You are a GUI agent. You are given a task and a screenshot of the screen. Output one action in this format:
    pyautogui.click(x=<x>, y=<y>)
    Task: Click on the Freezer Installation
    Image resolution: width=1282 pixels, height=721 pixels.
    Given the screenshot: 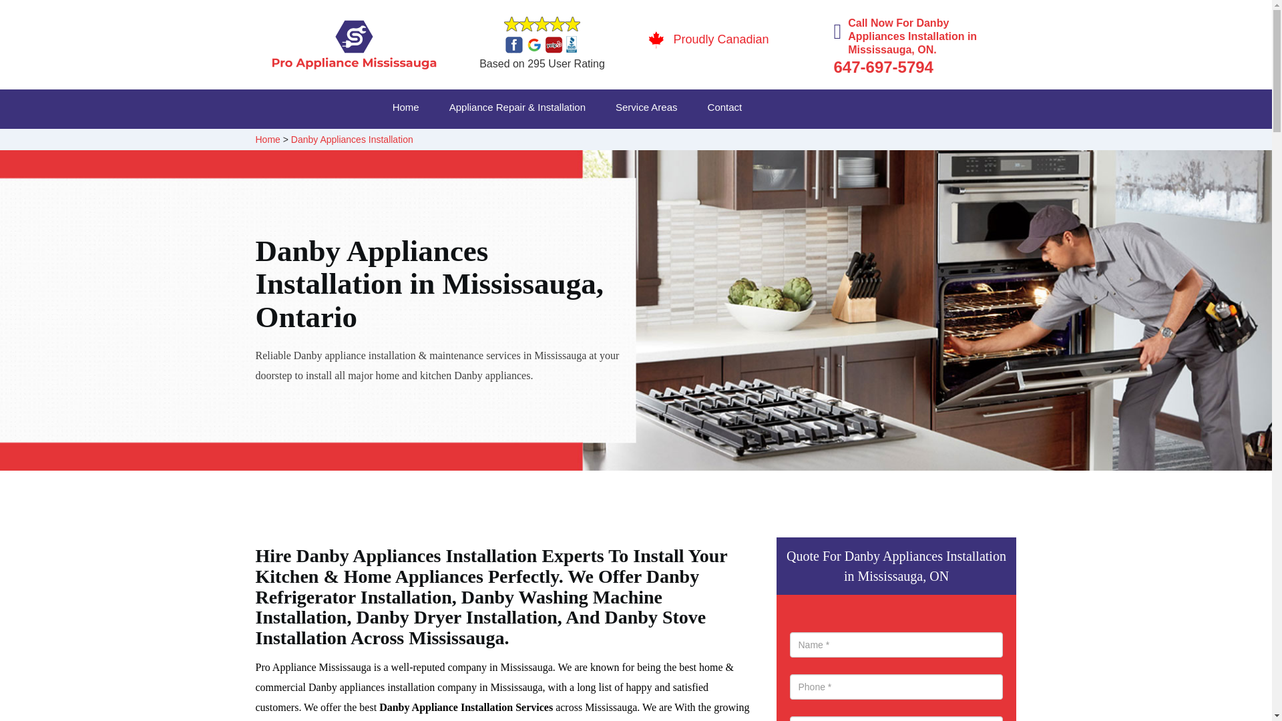 What is the action you would take?
    pyautogui.click(x=889, y=142)
    